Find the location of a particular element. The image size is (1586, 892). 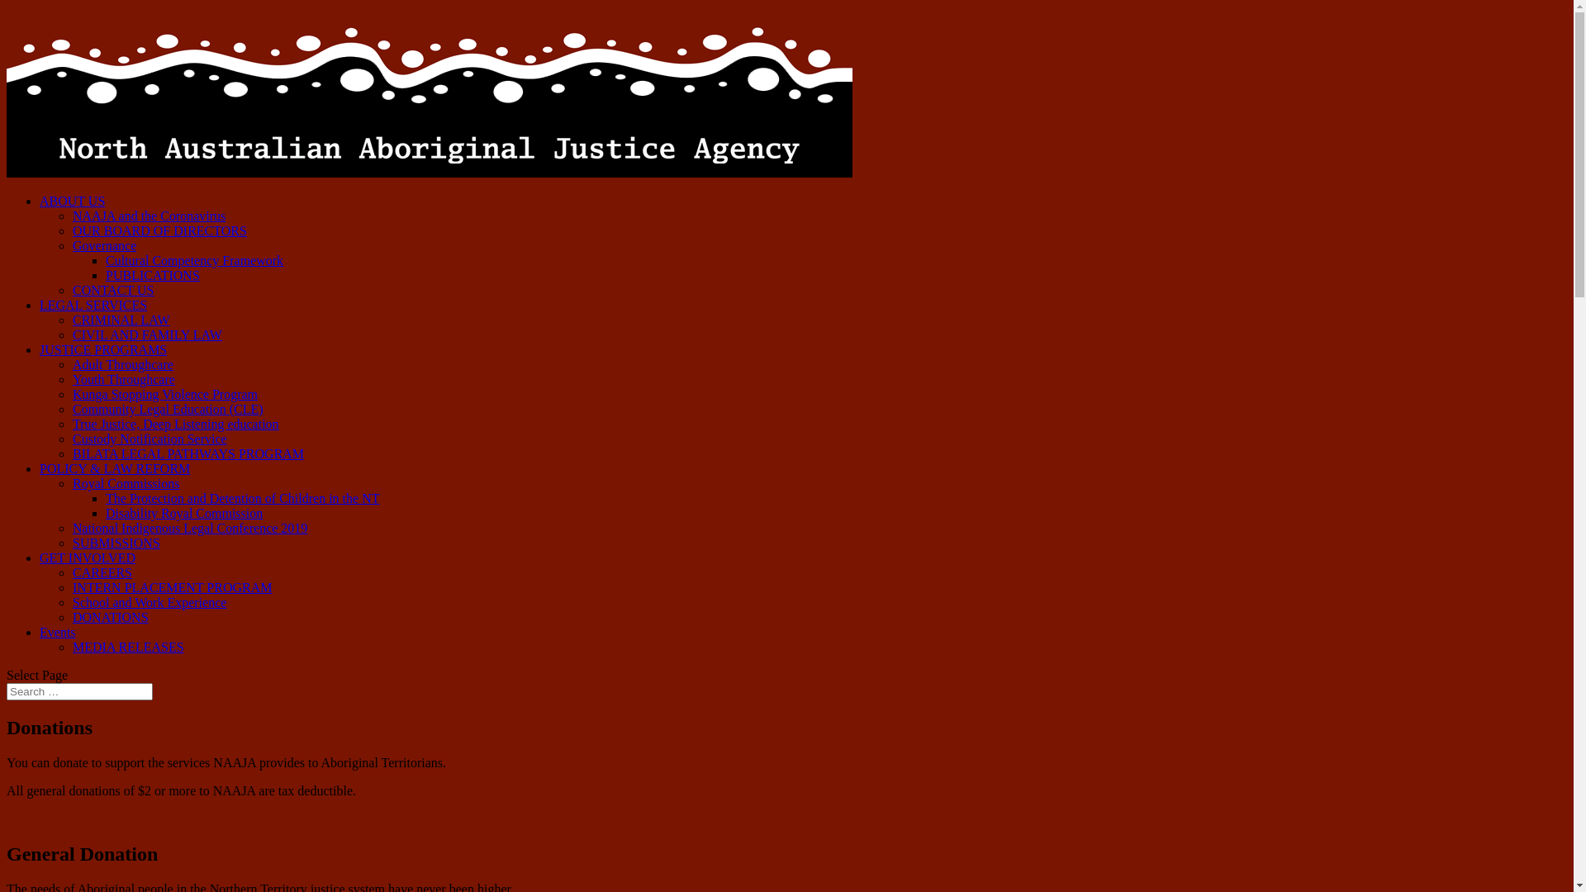

Community Legal Education (CLE) is located at coordinates (169, 410).